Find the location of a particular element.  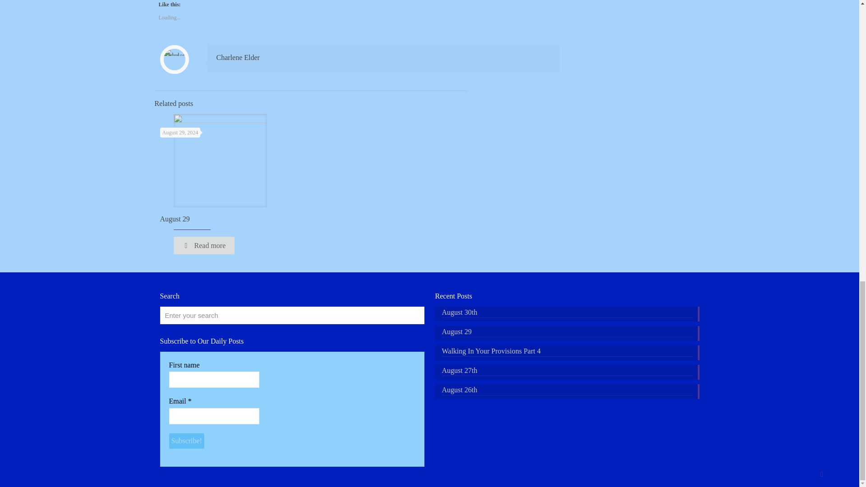

Read more is located at coordinates (204, 245).